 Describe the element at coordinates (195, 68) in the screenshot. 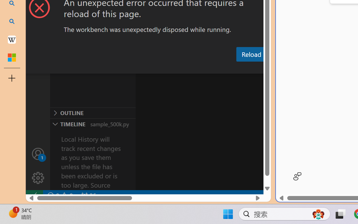

I see `Output (Ctrl+Shift+U)` at that location.